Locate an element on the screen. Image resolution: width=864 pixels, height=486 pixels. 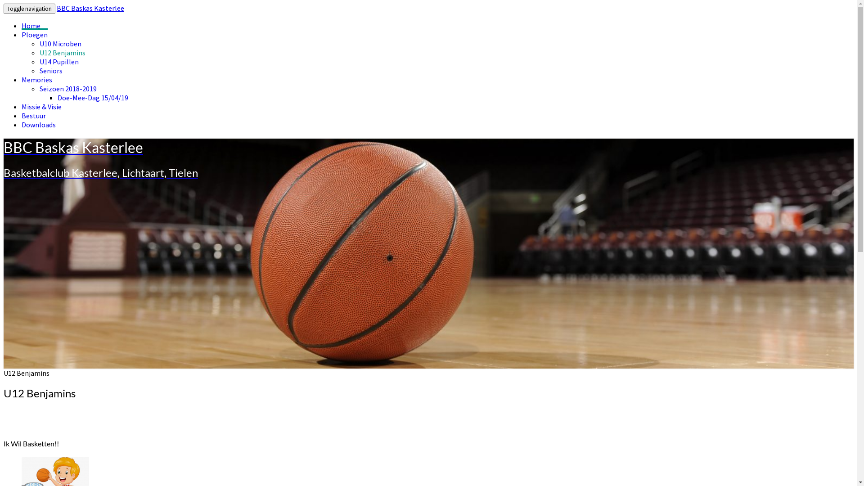
Memories is located at coordinates (37, 79).